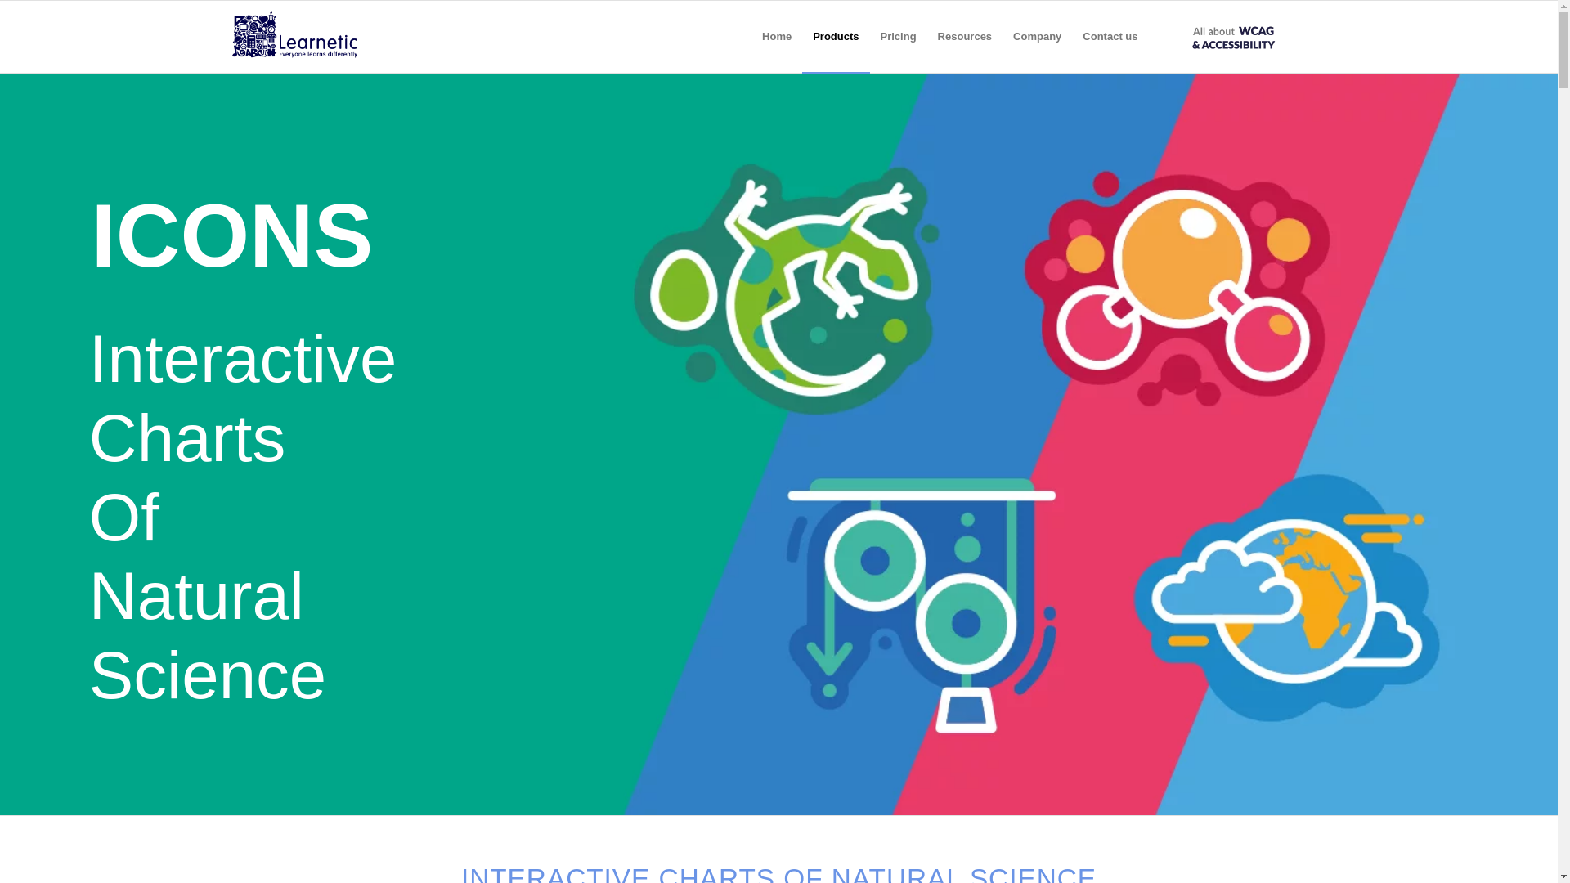 The height and width of the screenshot is (883, 1570). Describe the element at coordinates (836, 36) in the screenshot. I see `Products` at that location.